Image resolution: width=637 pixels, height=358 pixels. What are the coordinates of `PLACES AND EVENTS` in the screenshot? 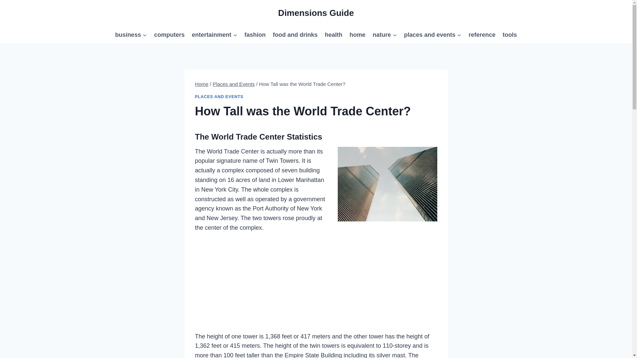 It's located at (219, 97).